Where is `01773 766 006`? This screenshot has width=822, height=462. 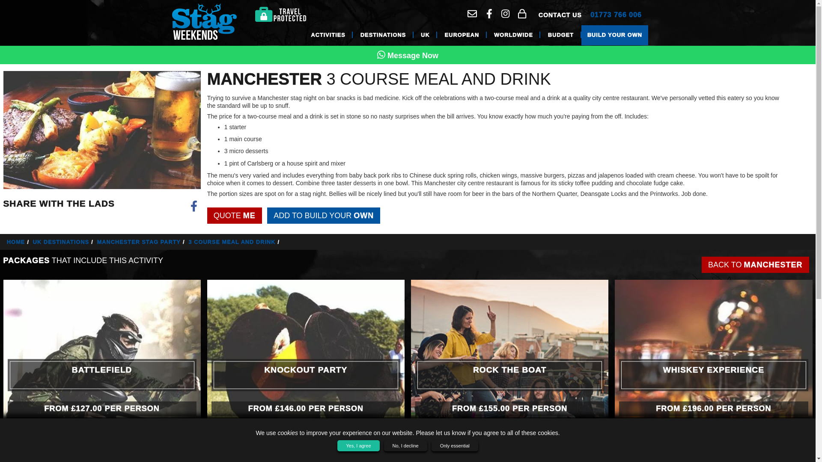
01773 766 006 is located at coordinates (616, 15).